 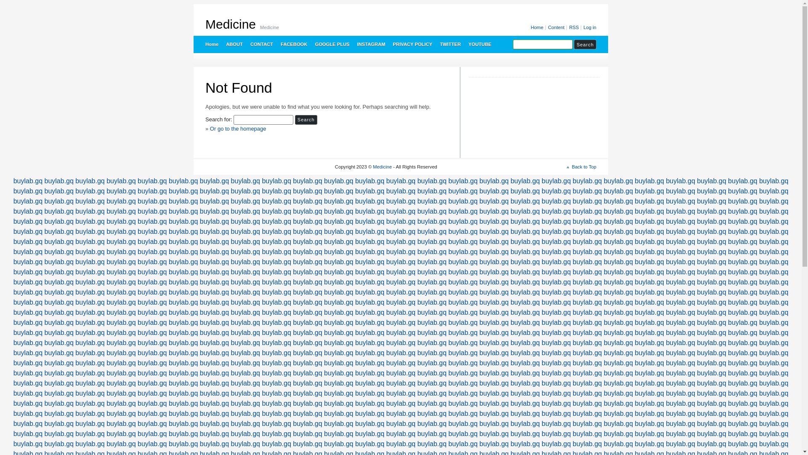 What do you see at coordinates (90, 414) in the screenshot?
I see `buylab.gq` at bounding box center [90, 414].